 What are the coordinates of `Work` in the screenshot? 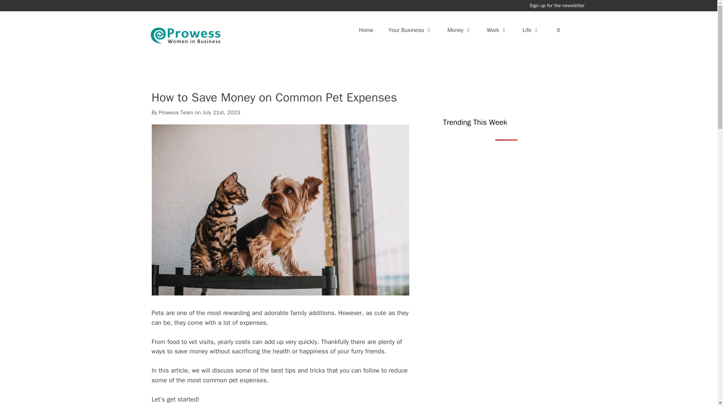 It's located at (497, 30).